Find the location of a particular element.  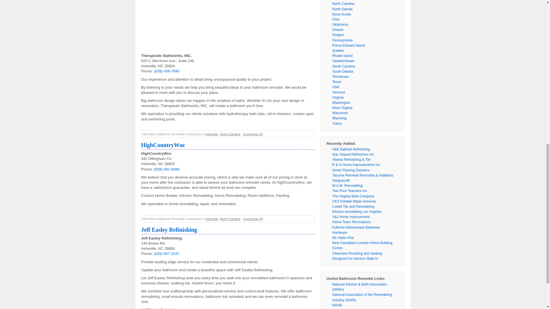

Asheville is located at coordinates (212, 134).